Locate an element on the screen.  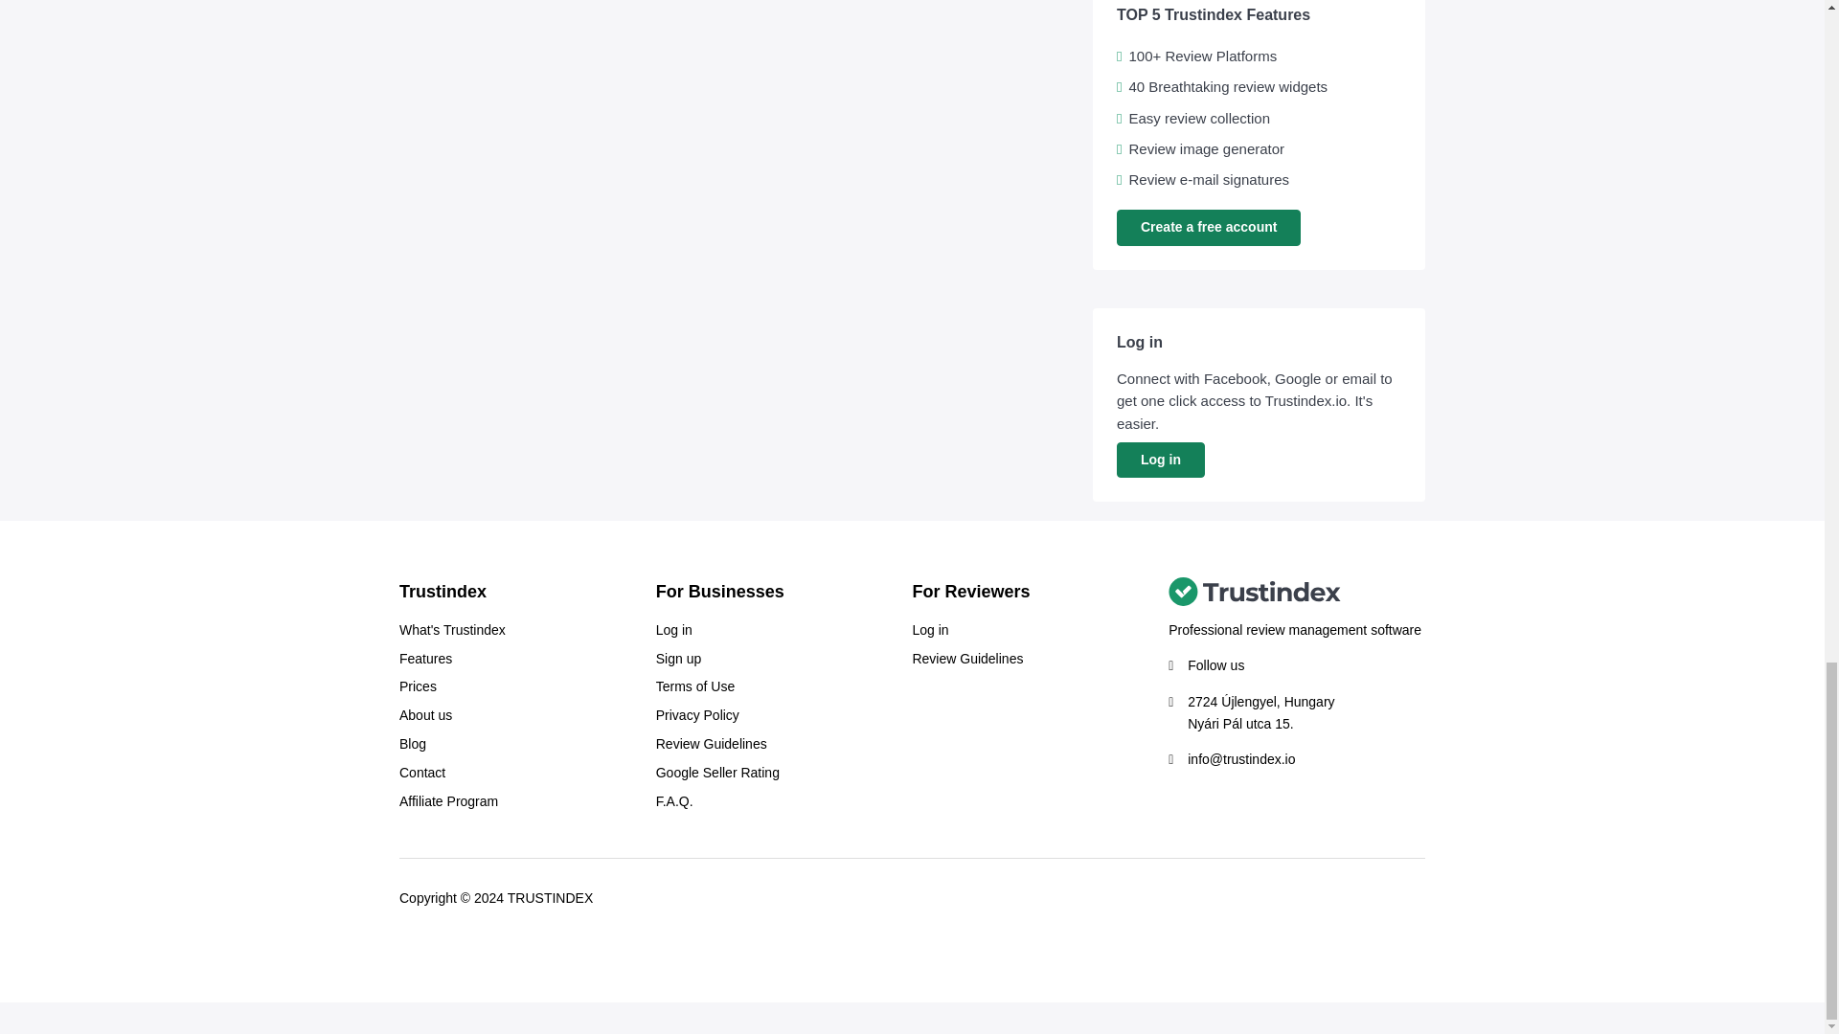
Sign up is located at coordinates (678, 659).